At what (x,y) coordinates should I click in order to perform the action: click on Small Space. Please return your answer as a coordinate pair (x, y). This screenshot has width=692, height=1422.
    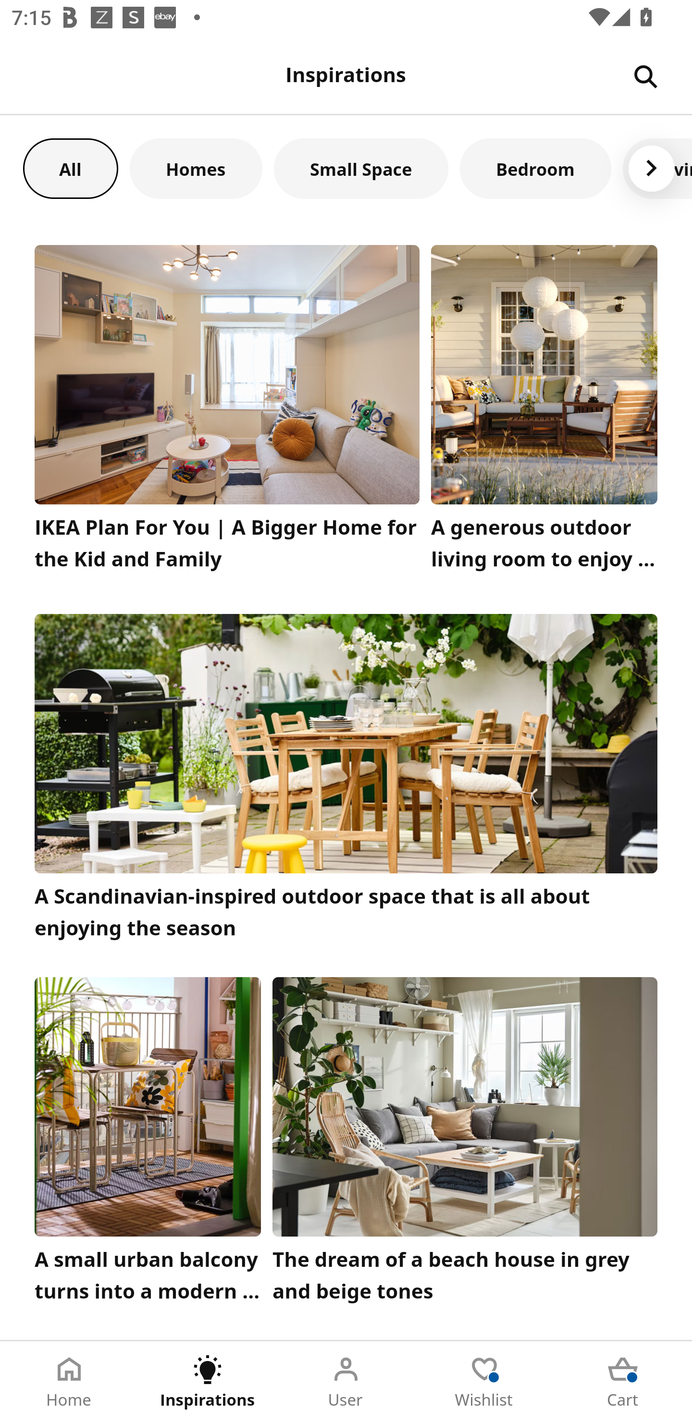
    Looking at the image, I should click on (361, 168).